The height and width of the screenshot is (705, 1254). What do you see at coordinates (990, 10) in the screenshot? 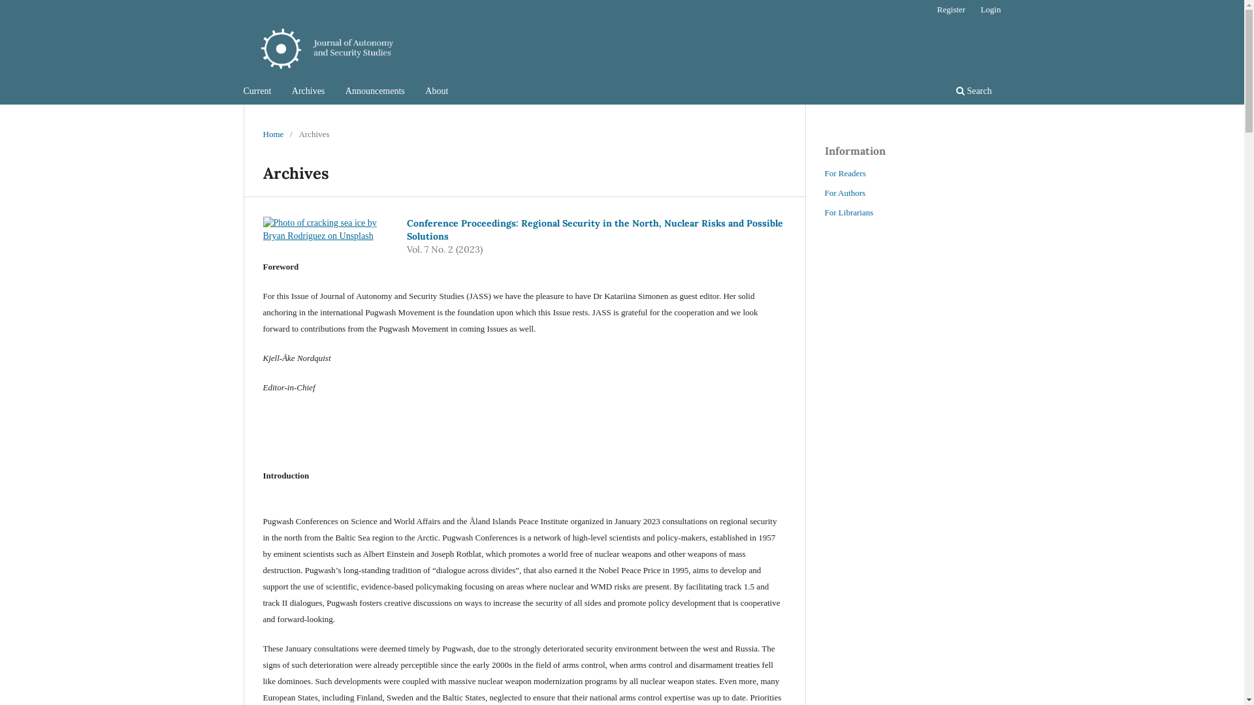
I see `Login` at bounding box center [990, 10].